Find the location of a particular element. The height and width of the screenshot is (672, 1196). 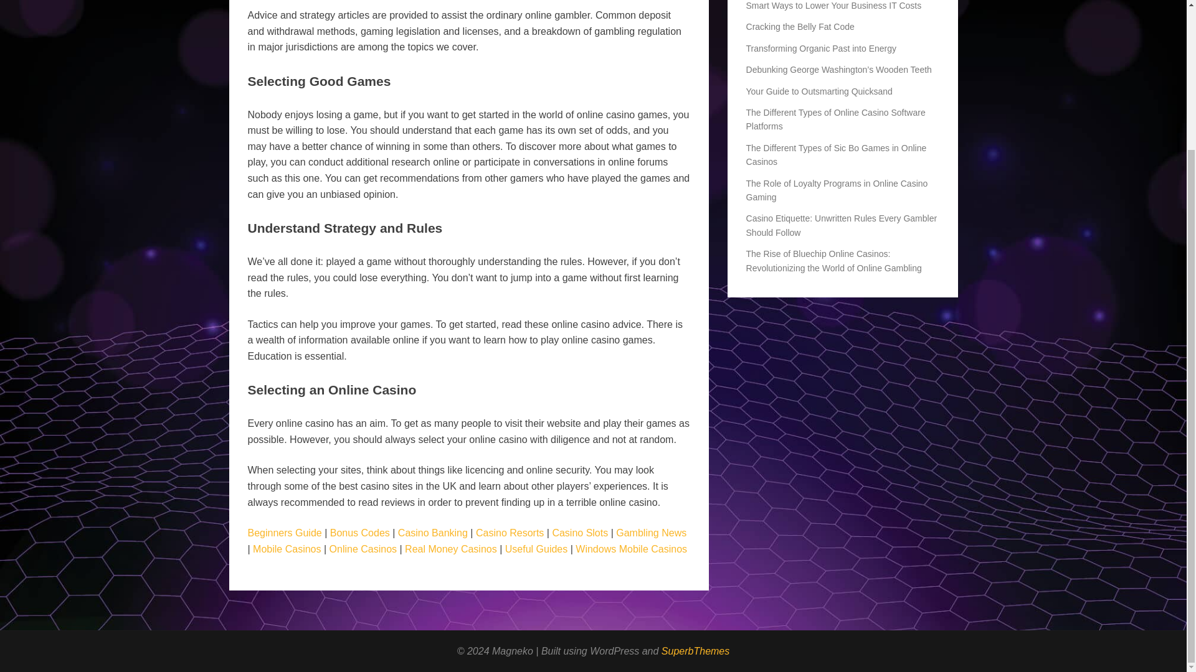

Bonus Codes is located at coordinates (359, 533).